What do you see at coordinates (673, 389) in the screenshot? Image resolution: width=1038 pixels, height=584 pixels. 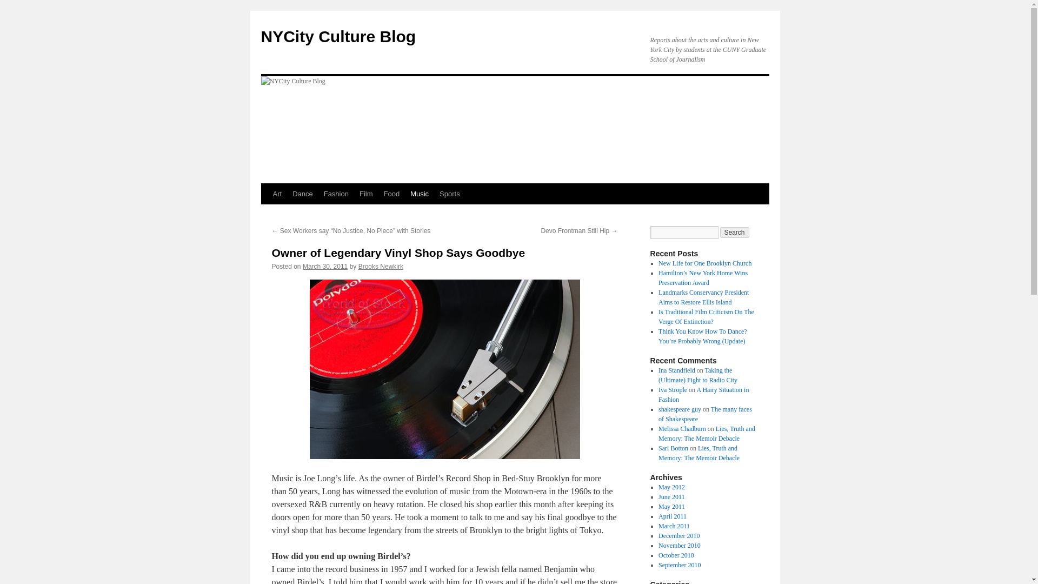 I see `Iva Strople` at bounding box center [673, 389].